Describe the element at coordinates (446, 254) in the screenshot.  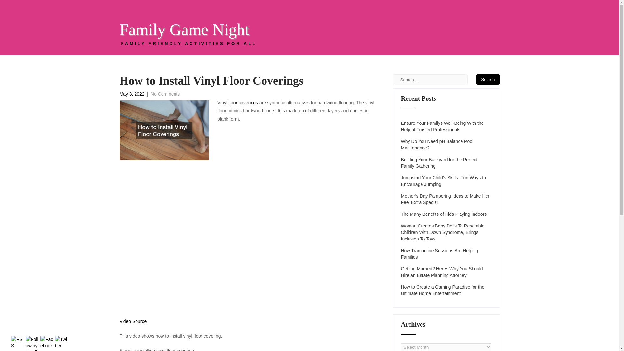
I see `How Trampoline Sessions Are Helping Families` at that location.